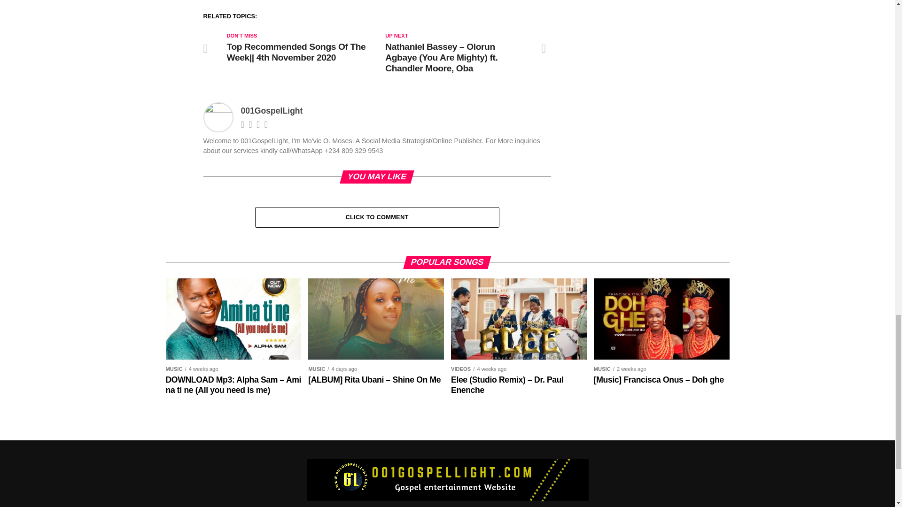 This screenshot has height=507, width=902. Describe the element at coordinates (377, 3) in the screenshot. I see `Like or Reblog` at that location.